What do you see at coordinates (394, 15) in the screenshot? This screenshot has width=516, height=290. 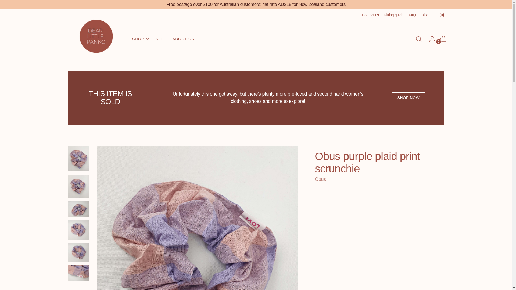 I see `Fitting guide` at bounding box center [394, 15].